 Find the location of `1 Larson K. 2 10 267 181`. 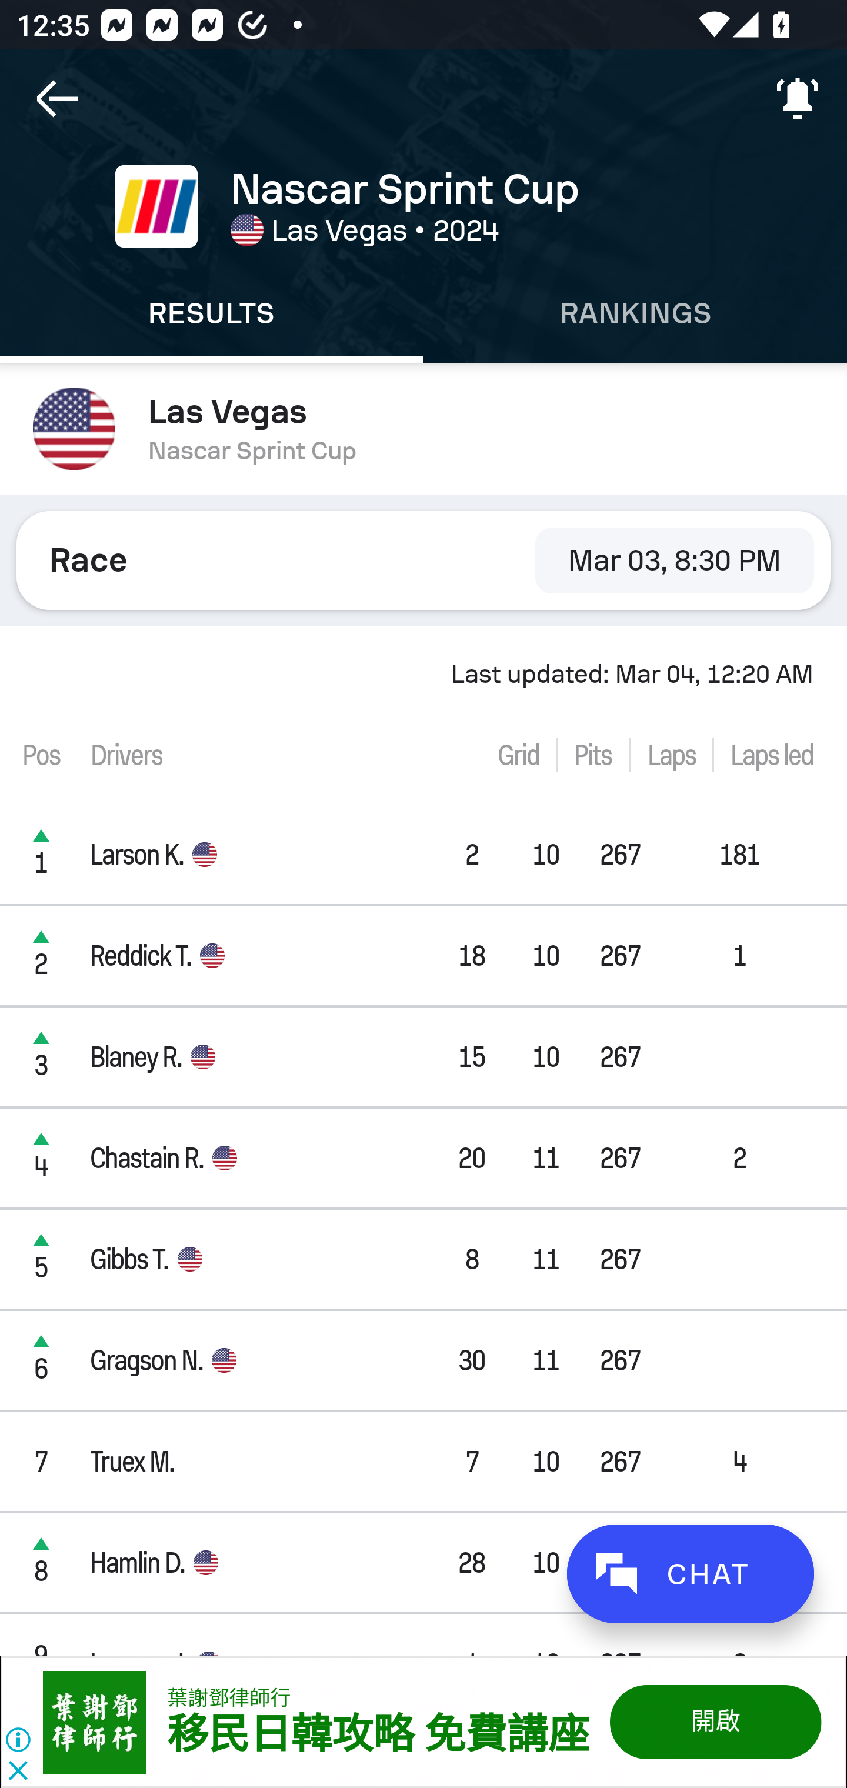

1 Larson K. 2 10 267 181 is located at coordinates (423, 855).